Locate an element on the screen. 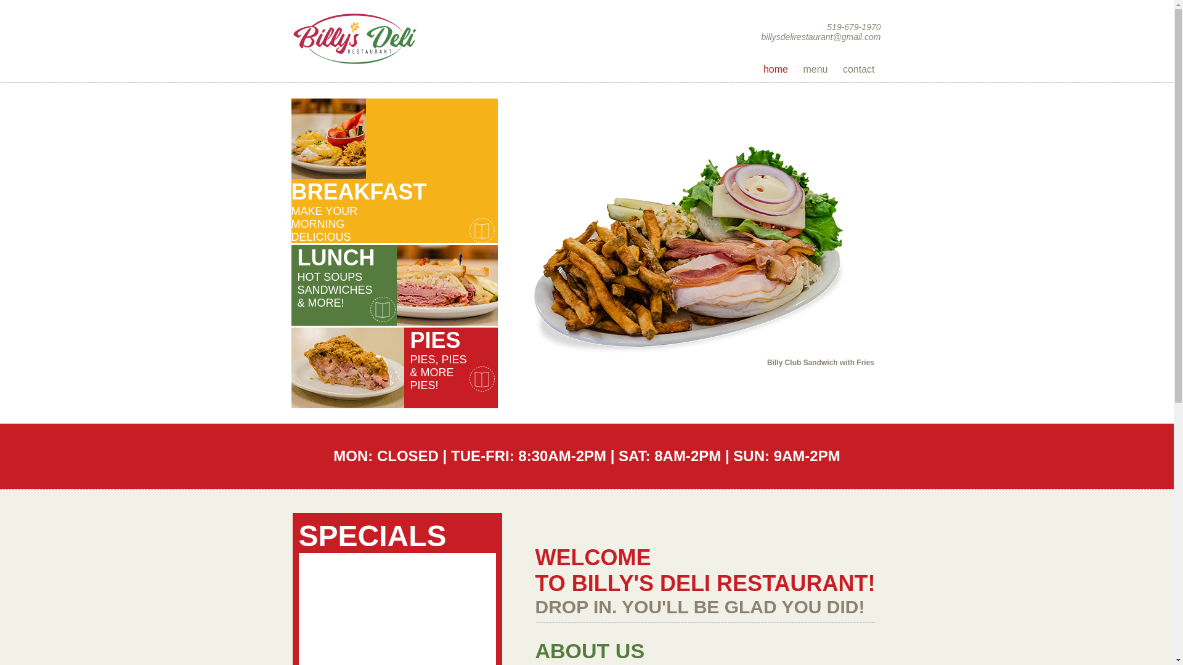 This screenshot has height=665, width=1183. billysdelirestaurant@gmail.com is located at coordinates (821, 37).